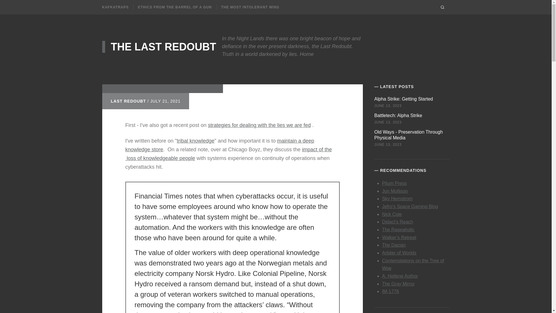 Image resolution: width=556 pixels, height=313 pixels. Describe the element at coordinates (400, 276) in the screenshot. I see `A. Hellene Author` at that location.